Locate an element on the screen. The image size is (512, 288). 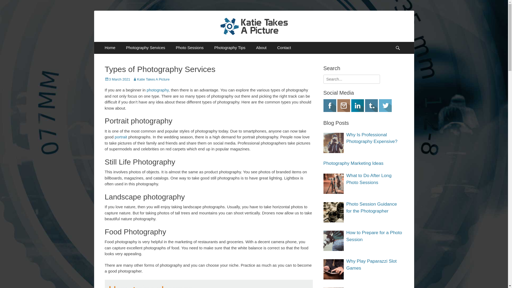
Why Play Paparazzi Slot Games is located at coordinates (375, 265).